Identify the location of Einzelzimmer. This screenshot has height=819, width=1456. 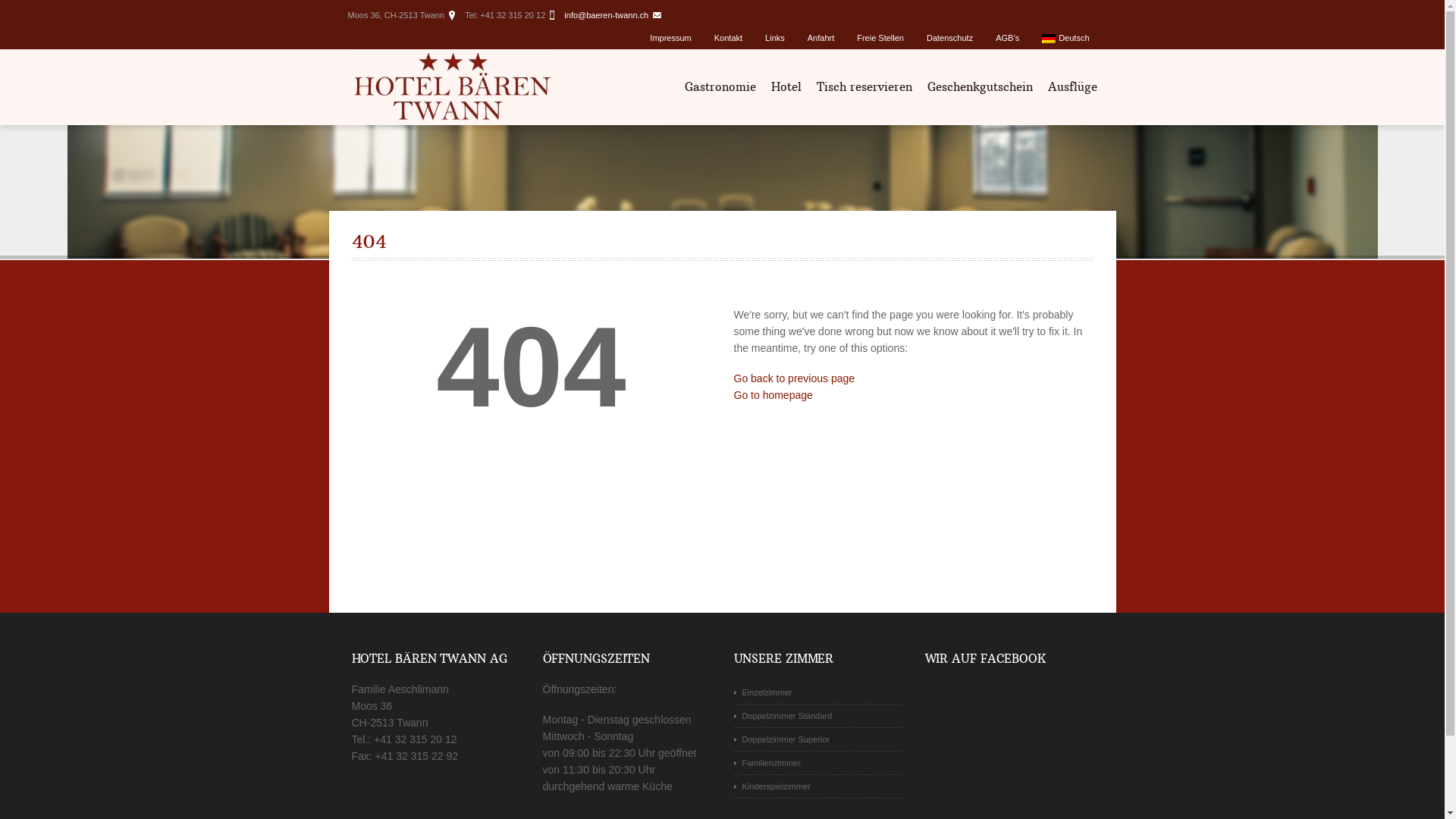
(818, 693).